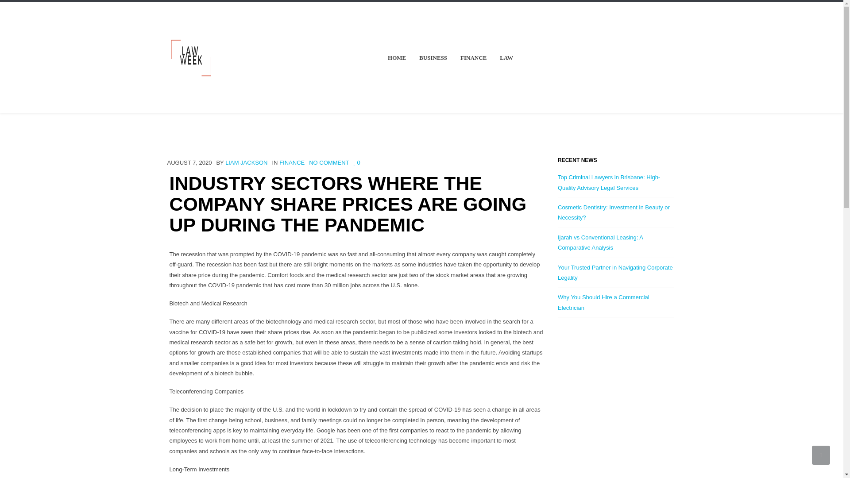 Image resolution: width=850 pixels, height=478 pixels. Describe the element at coordinates (246, 162) in the screenshot. I see `Posts by Liam Jackson` at that location.